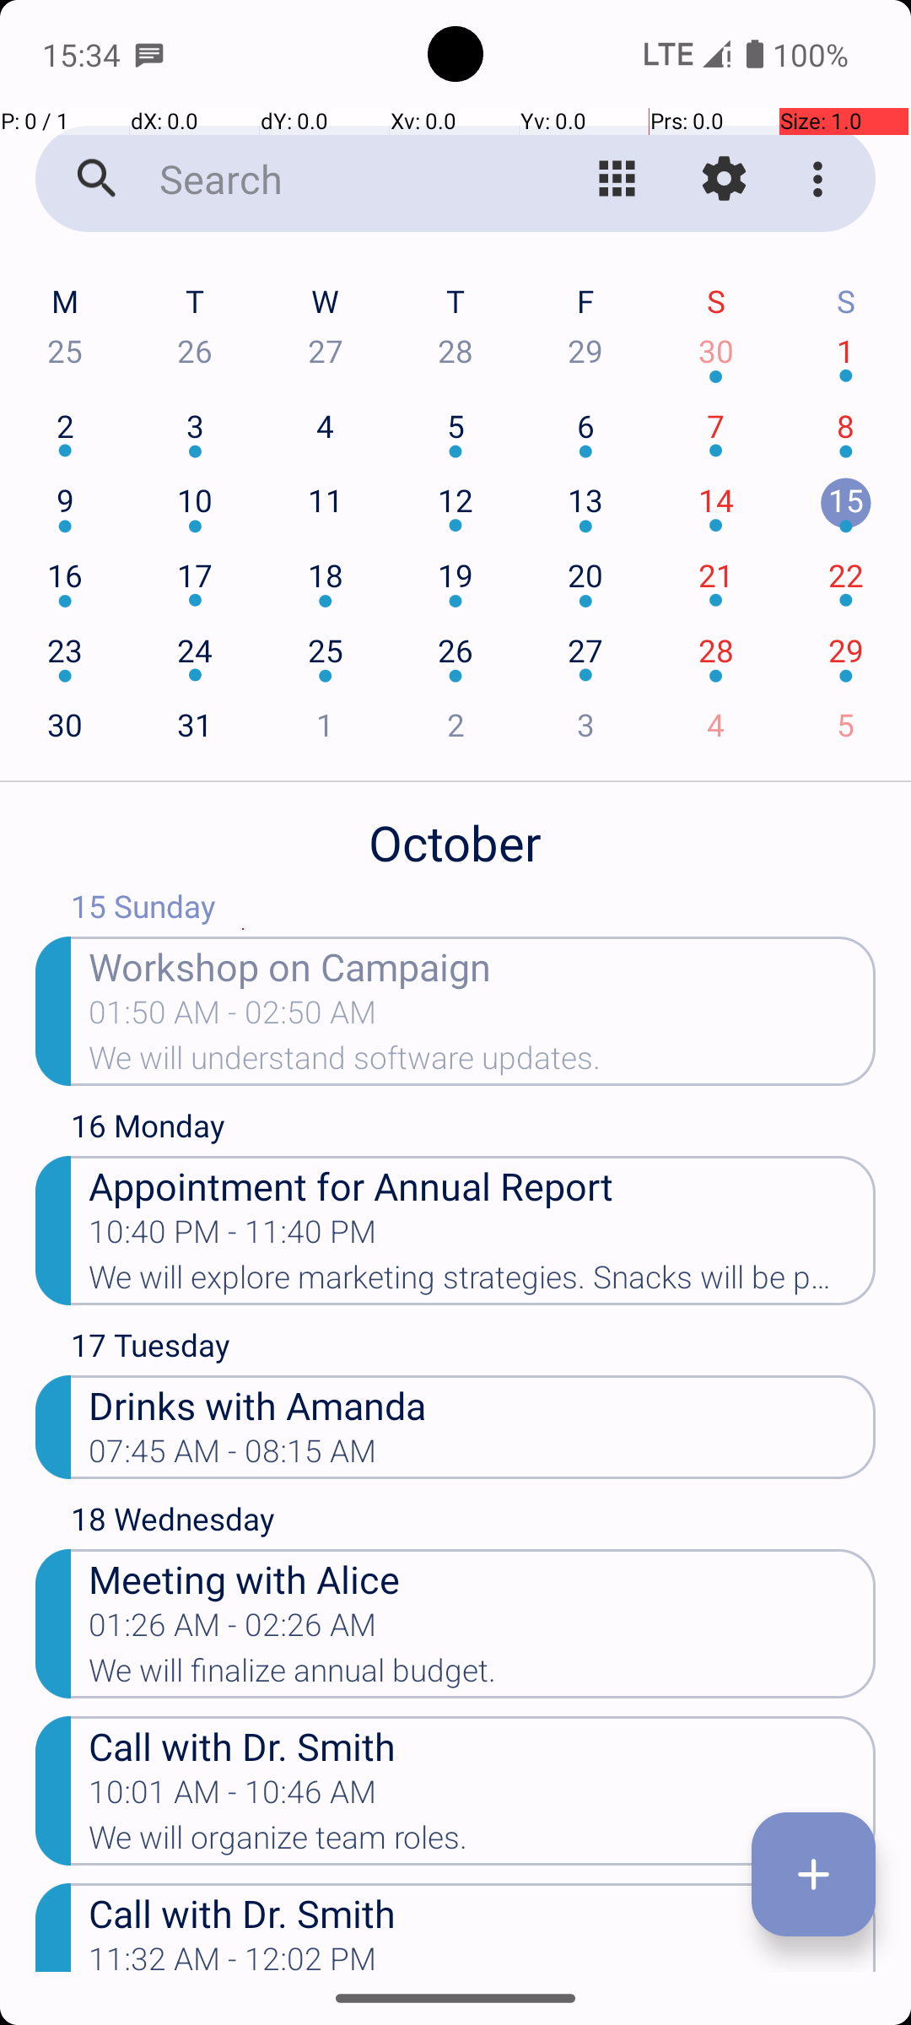 This screenshot has height=2025, width=911. Describe the element at coordinates (233, 1630) in the screenshot. I see `01:26 AM - 02:26 AM` at that location.